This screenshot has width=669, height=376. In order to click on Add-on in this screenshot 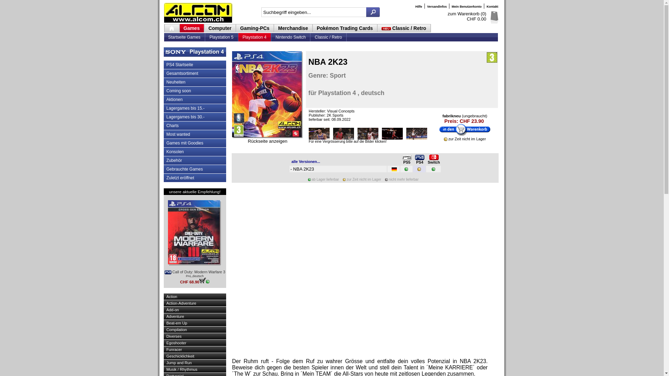, I will do `click(195, 310)`.